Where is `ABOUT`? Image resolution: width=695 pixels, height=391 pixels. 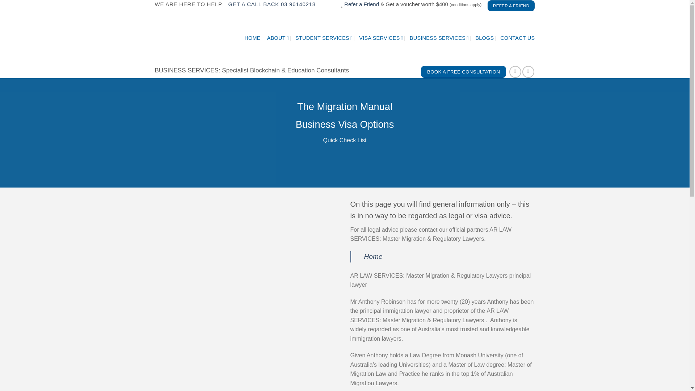
ABOUT is located at coordinates (278, 38).